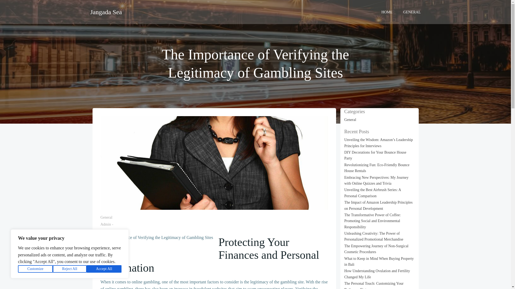  I want to click on HOME, so click(387, 12).